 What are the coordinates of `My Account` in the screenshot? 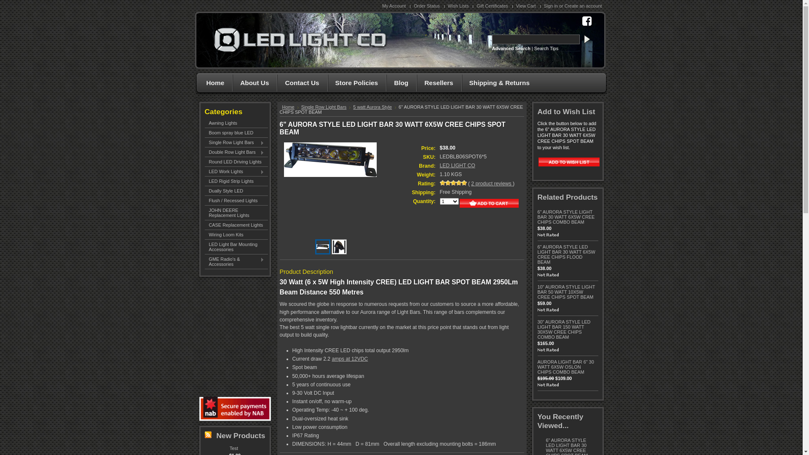 It's located at (395, 6).